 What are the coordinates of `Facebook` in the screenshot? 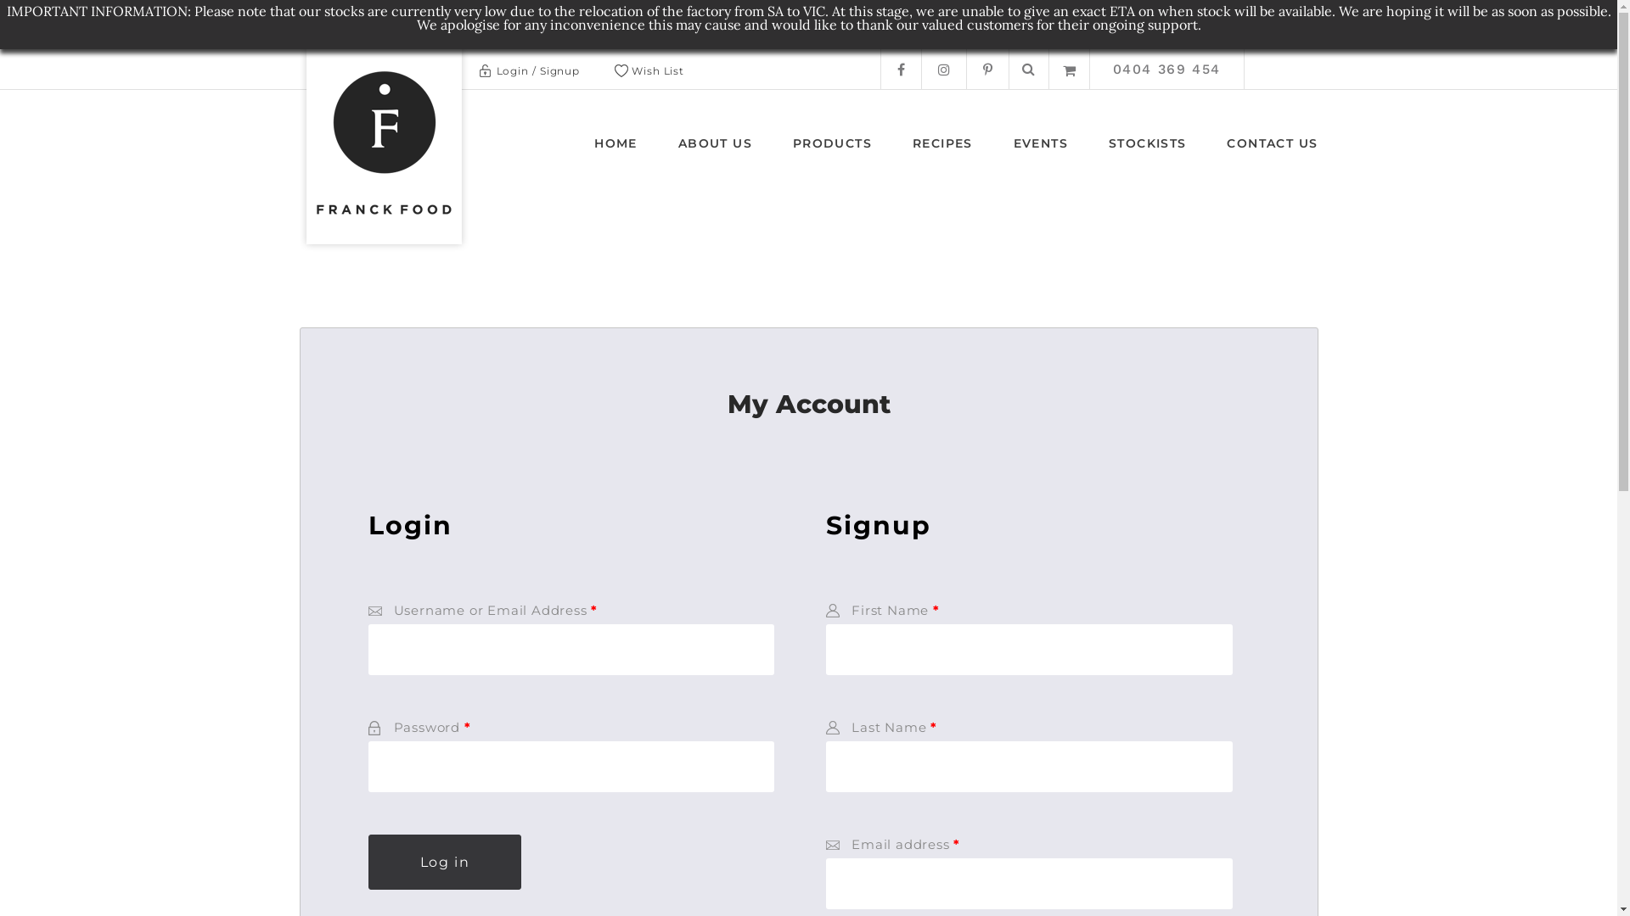 It's located at (902, 70).